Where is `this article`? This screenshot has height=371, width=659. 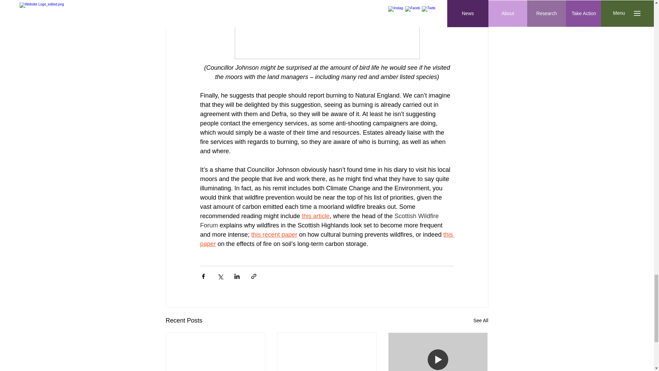
this article is located at coordinates (316, 216).